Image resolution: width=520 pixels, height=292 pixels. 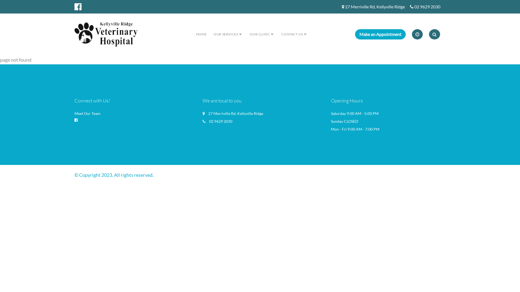 I want to click on OUR SERVICES, so click(x=226, y=34).